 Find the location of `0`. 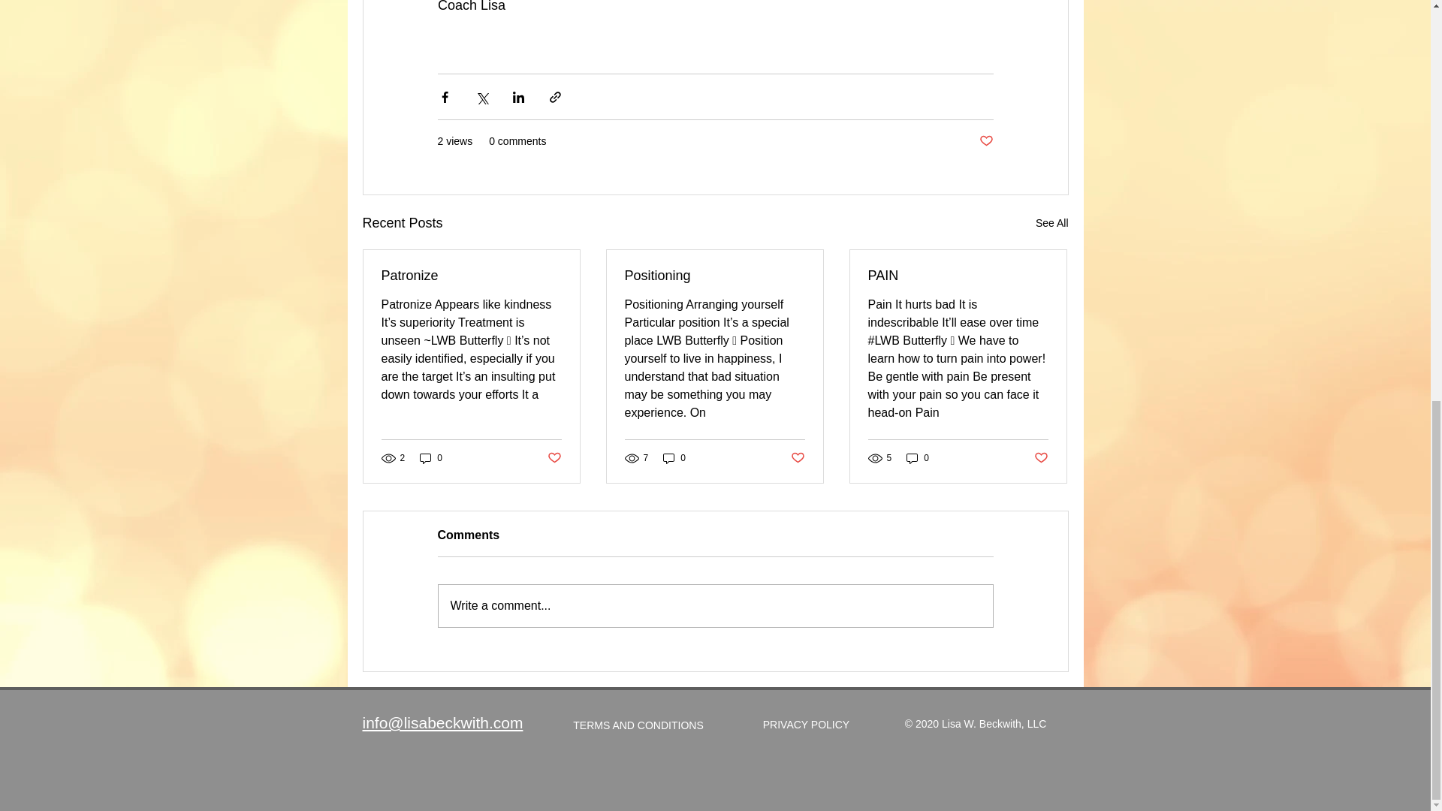

0 is located at coordinates (674, 458).